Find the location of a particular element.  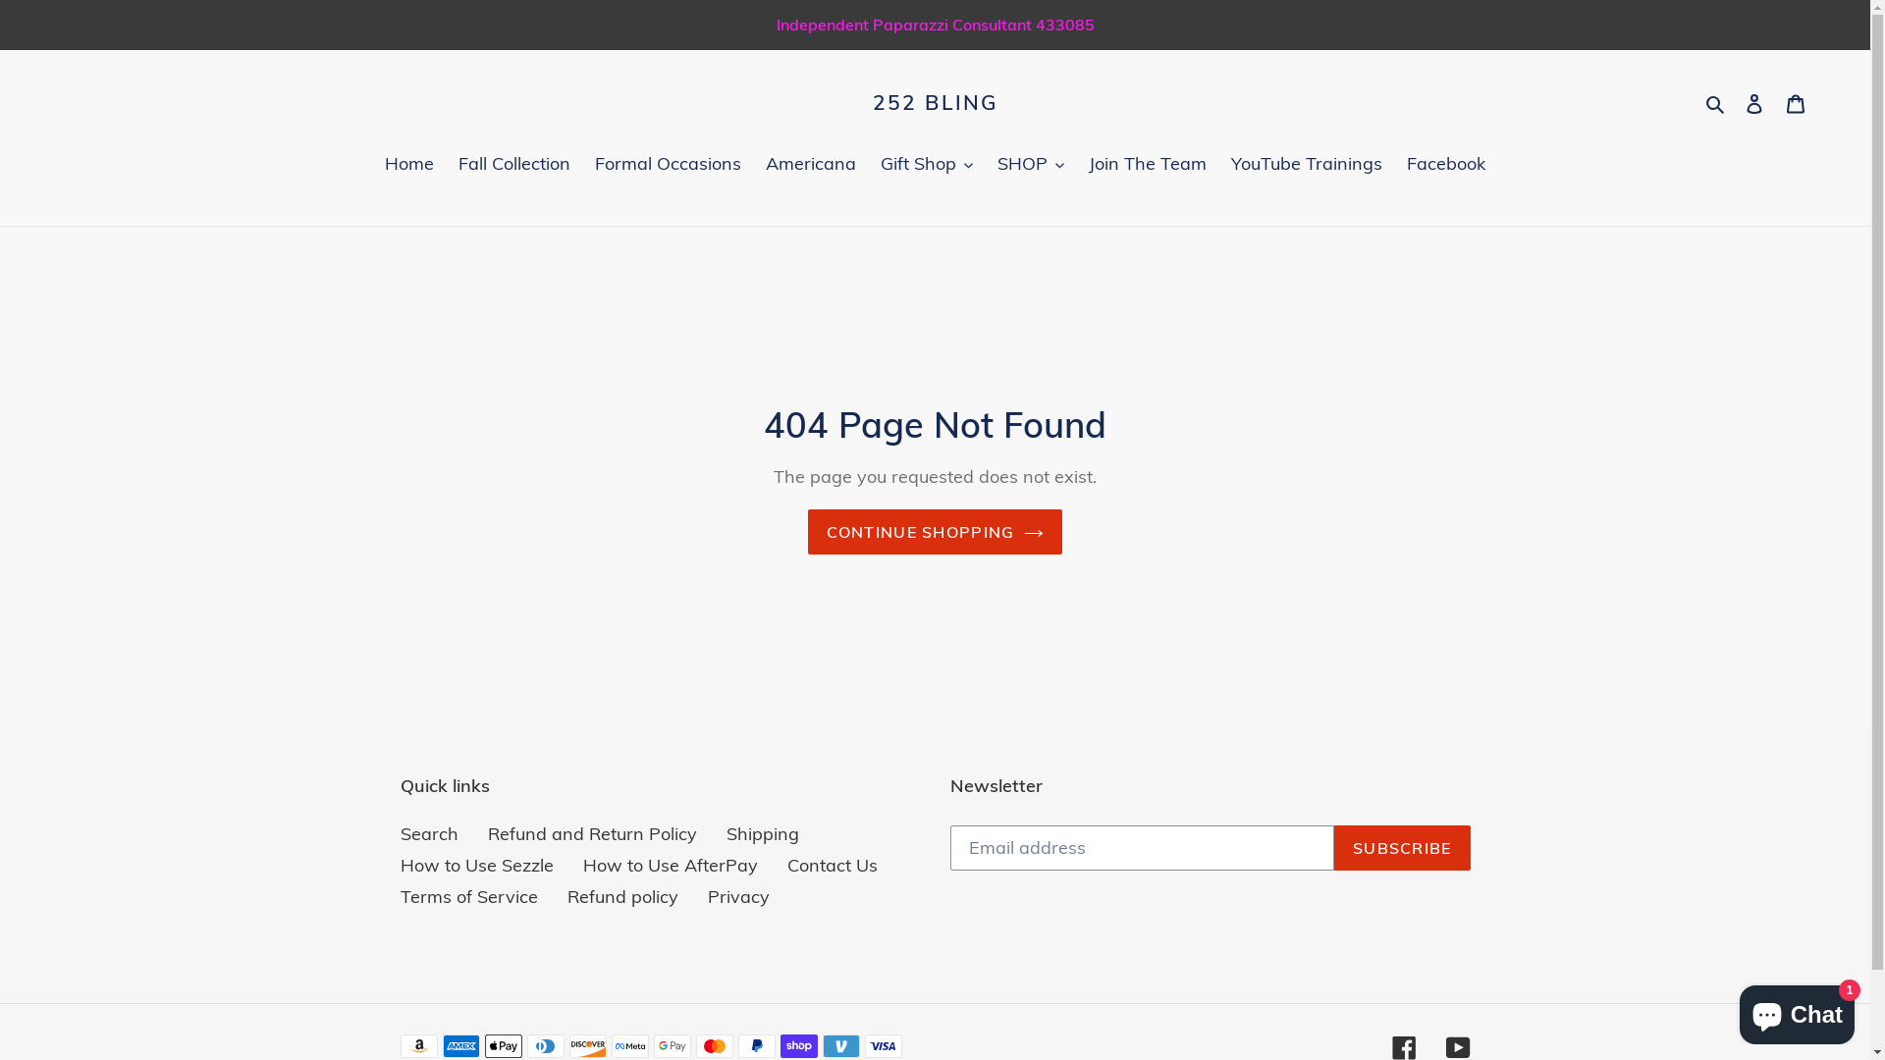

Shipping is located at coordinates (763, 834).